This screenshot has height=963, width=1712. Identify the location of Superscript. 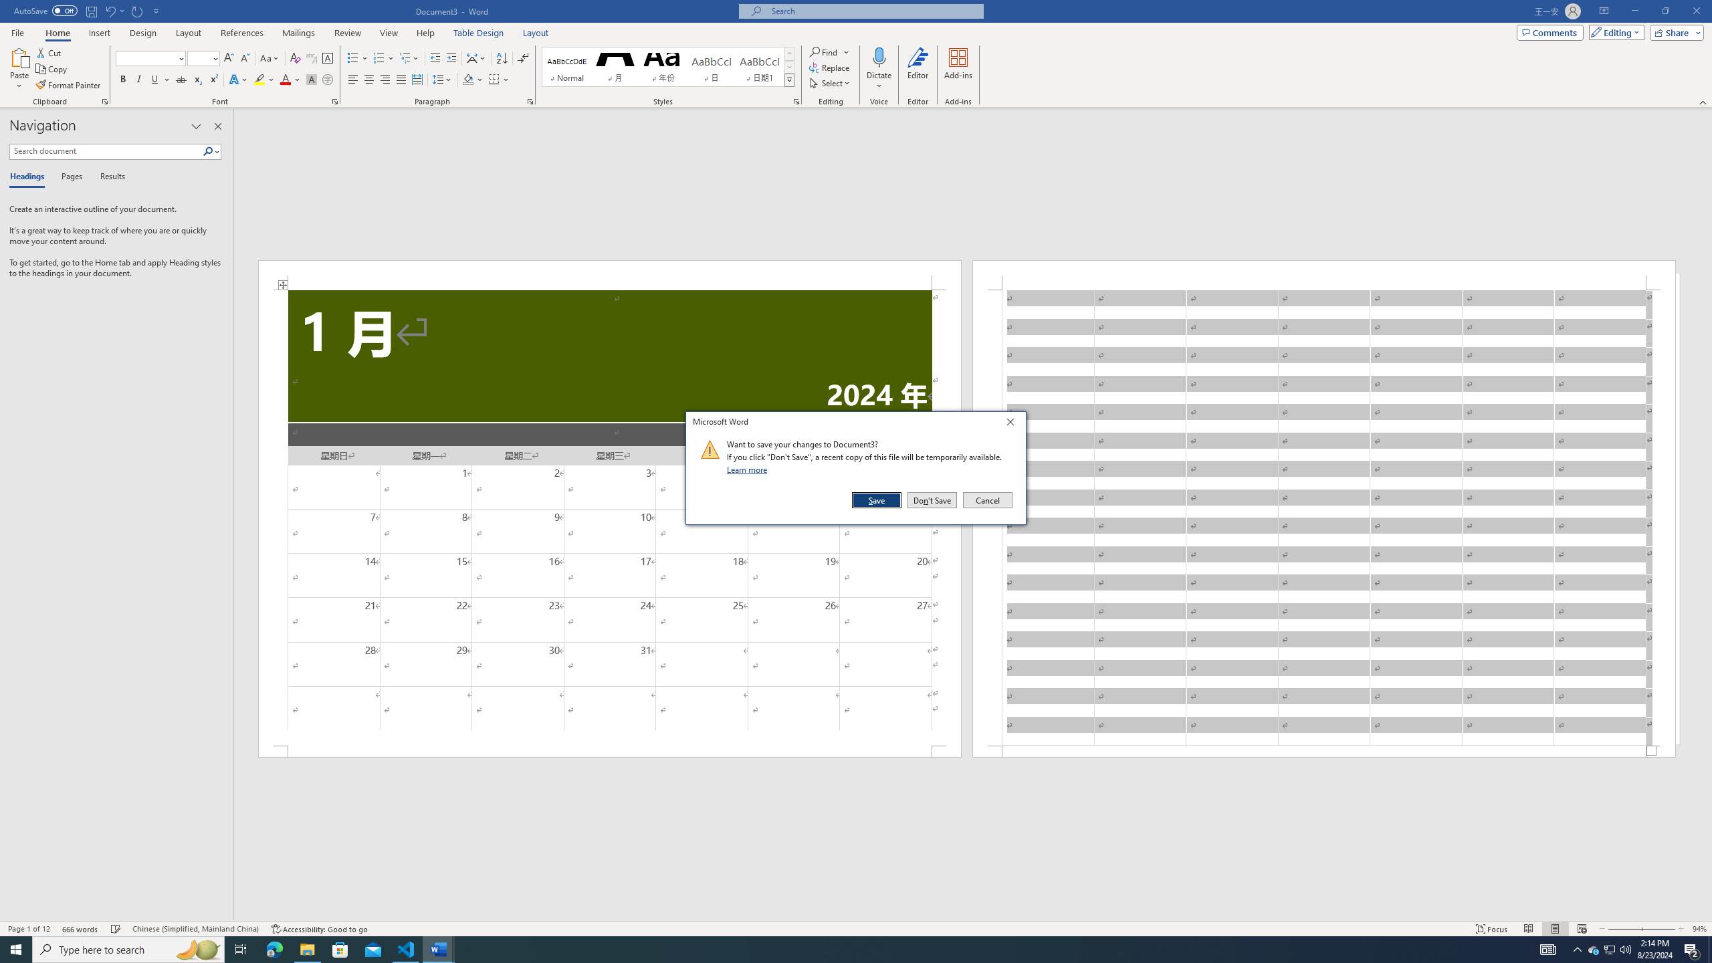
(213, 80).